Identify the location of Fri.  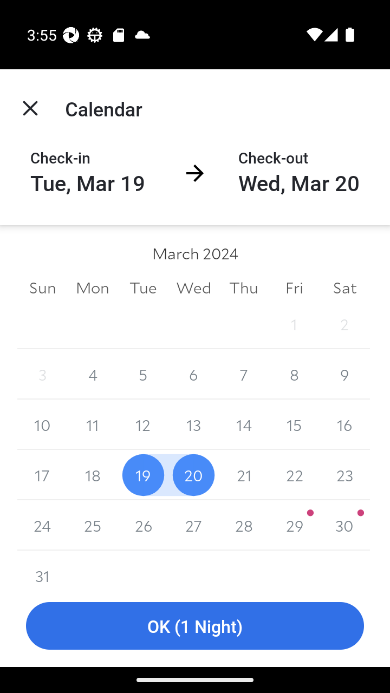
(294, 287).